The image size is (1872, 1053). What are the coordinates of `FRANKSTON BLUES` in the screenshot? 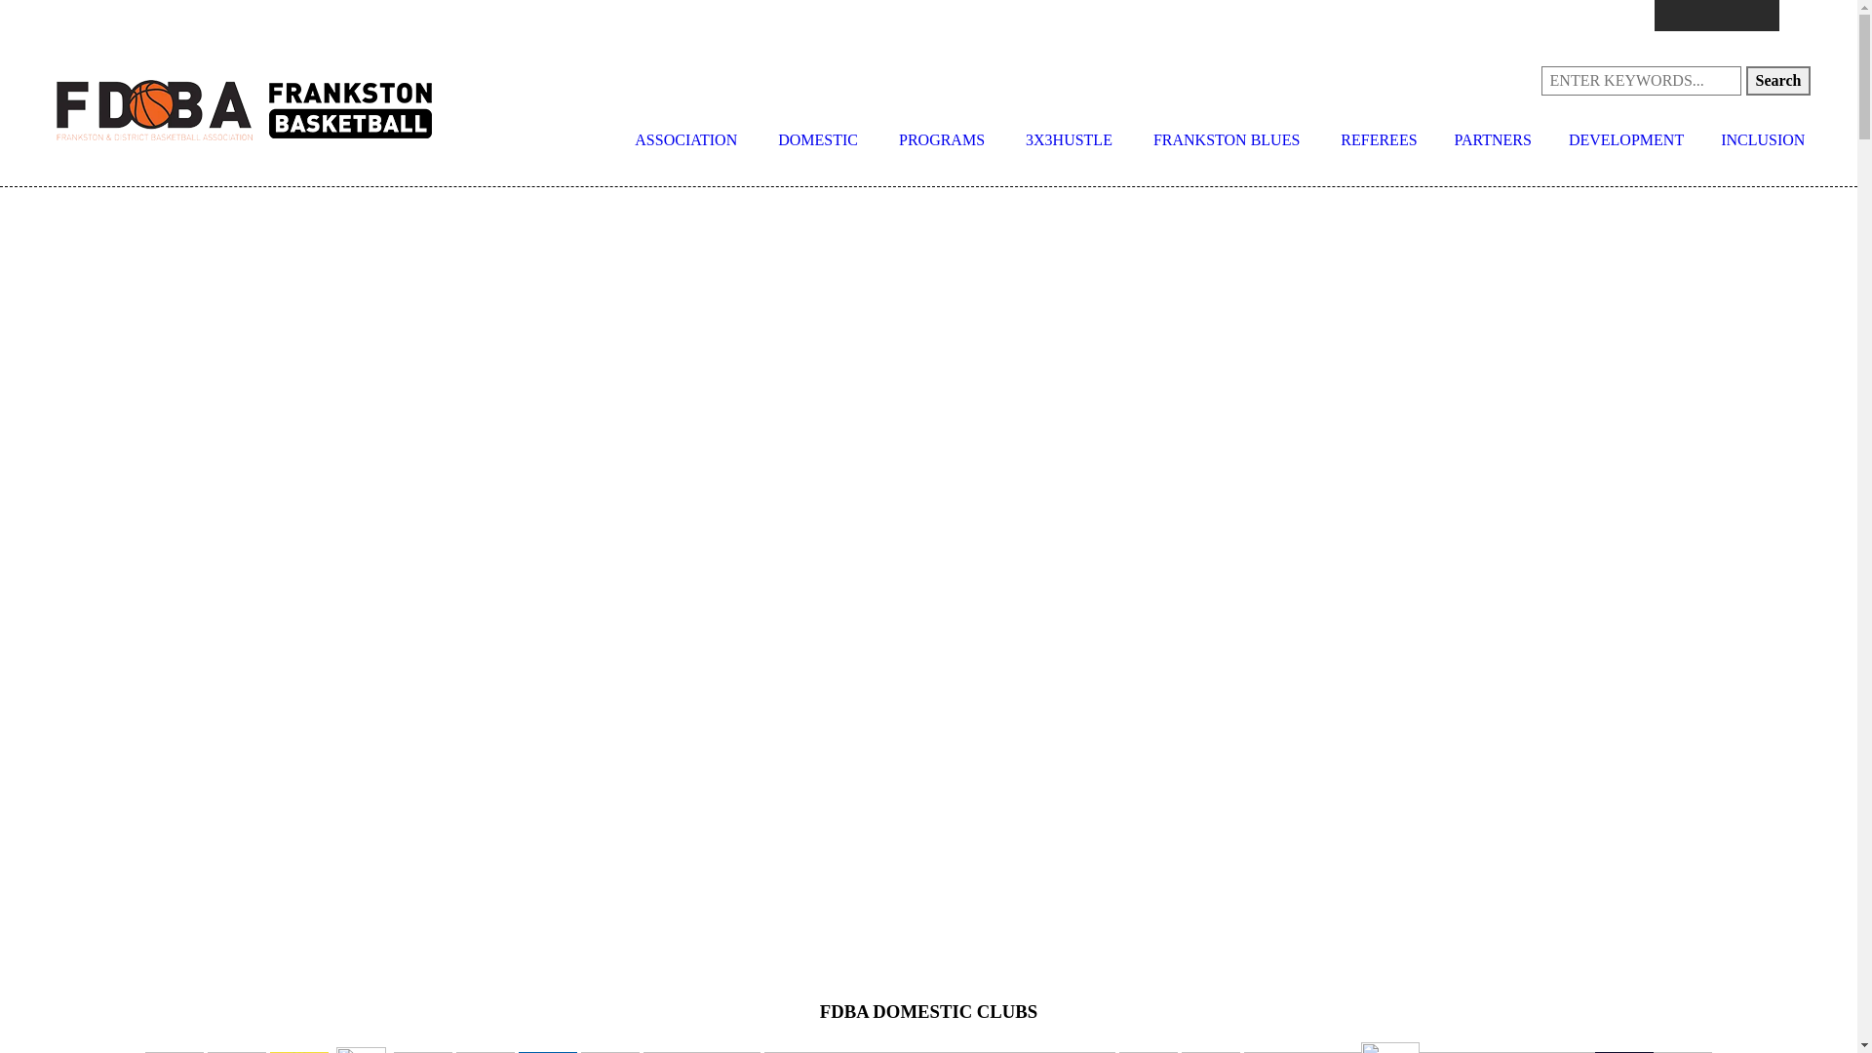 It's located at (1227, 140).